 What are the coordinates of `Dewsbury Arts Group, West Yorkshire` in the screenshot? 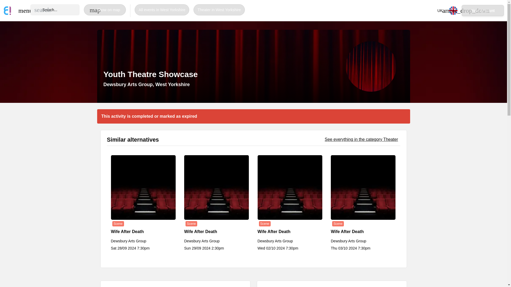 It's located at (146, 85).